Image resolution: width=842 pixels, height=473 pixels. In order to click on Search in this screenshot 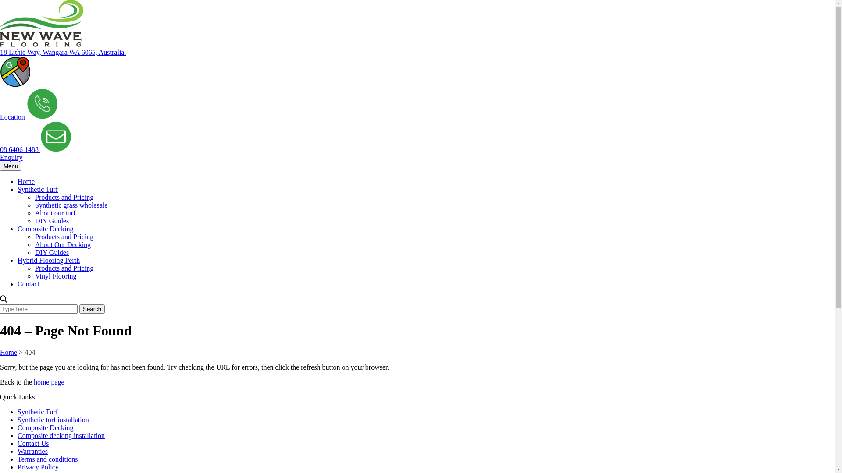, I will do `click(92, 309)`.